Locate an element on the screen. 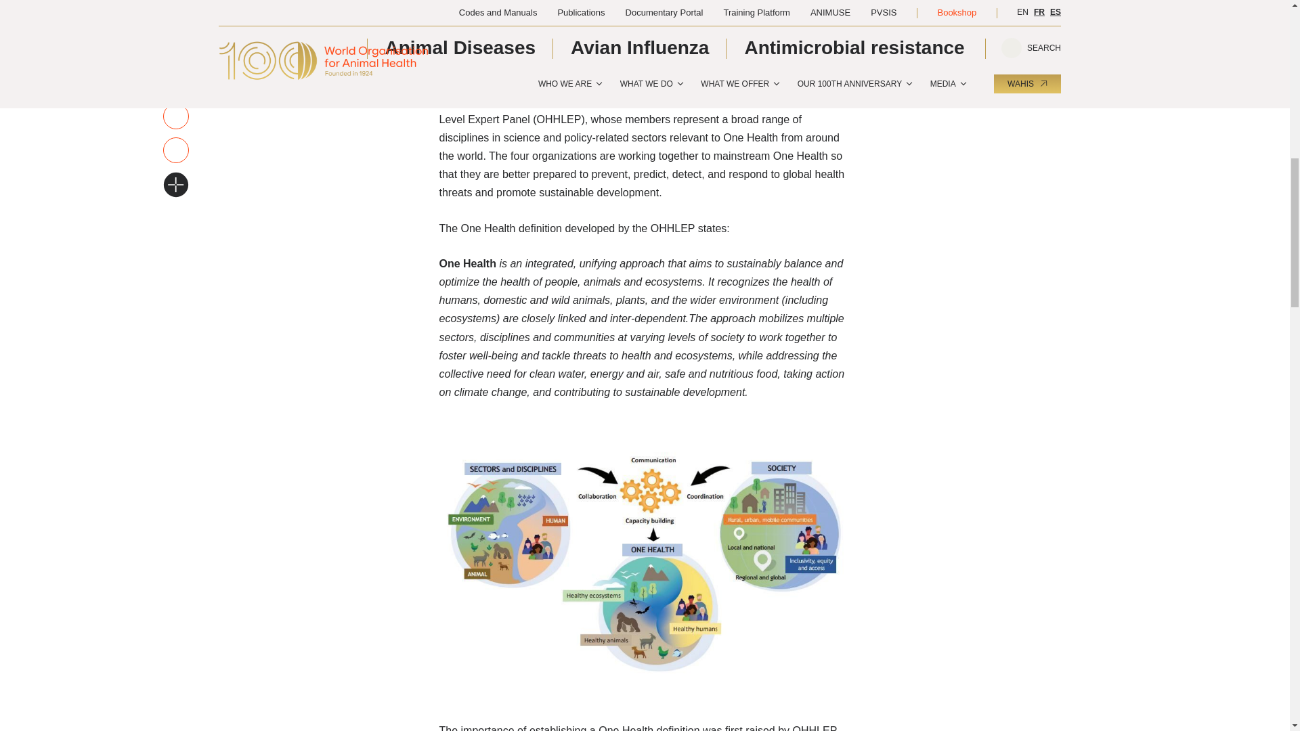 This screenshot has height=731, width=1300. Share on Weibo is located at coordinates (175, 47).